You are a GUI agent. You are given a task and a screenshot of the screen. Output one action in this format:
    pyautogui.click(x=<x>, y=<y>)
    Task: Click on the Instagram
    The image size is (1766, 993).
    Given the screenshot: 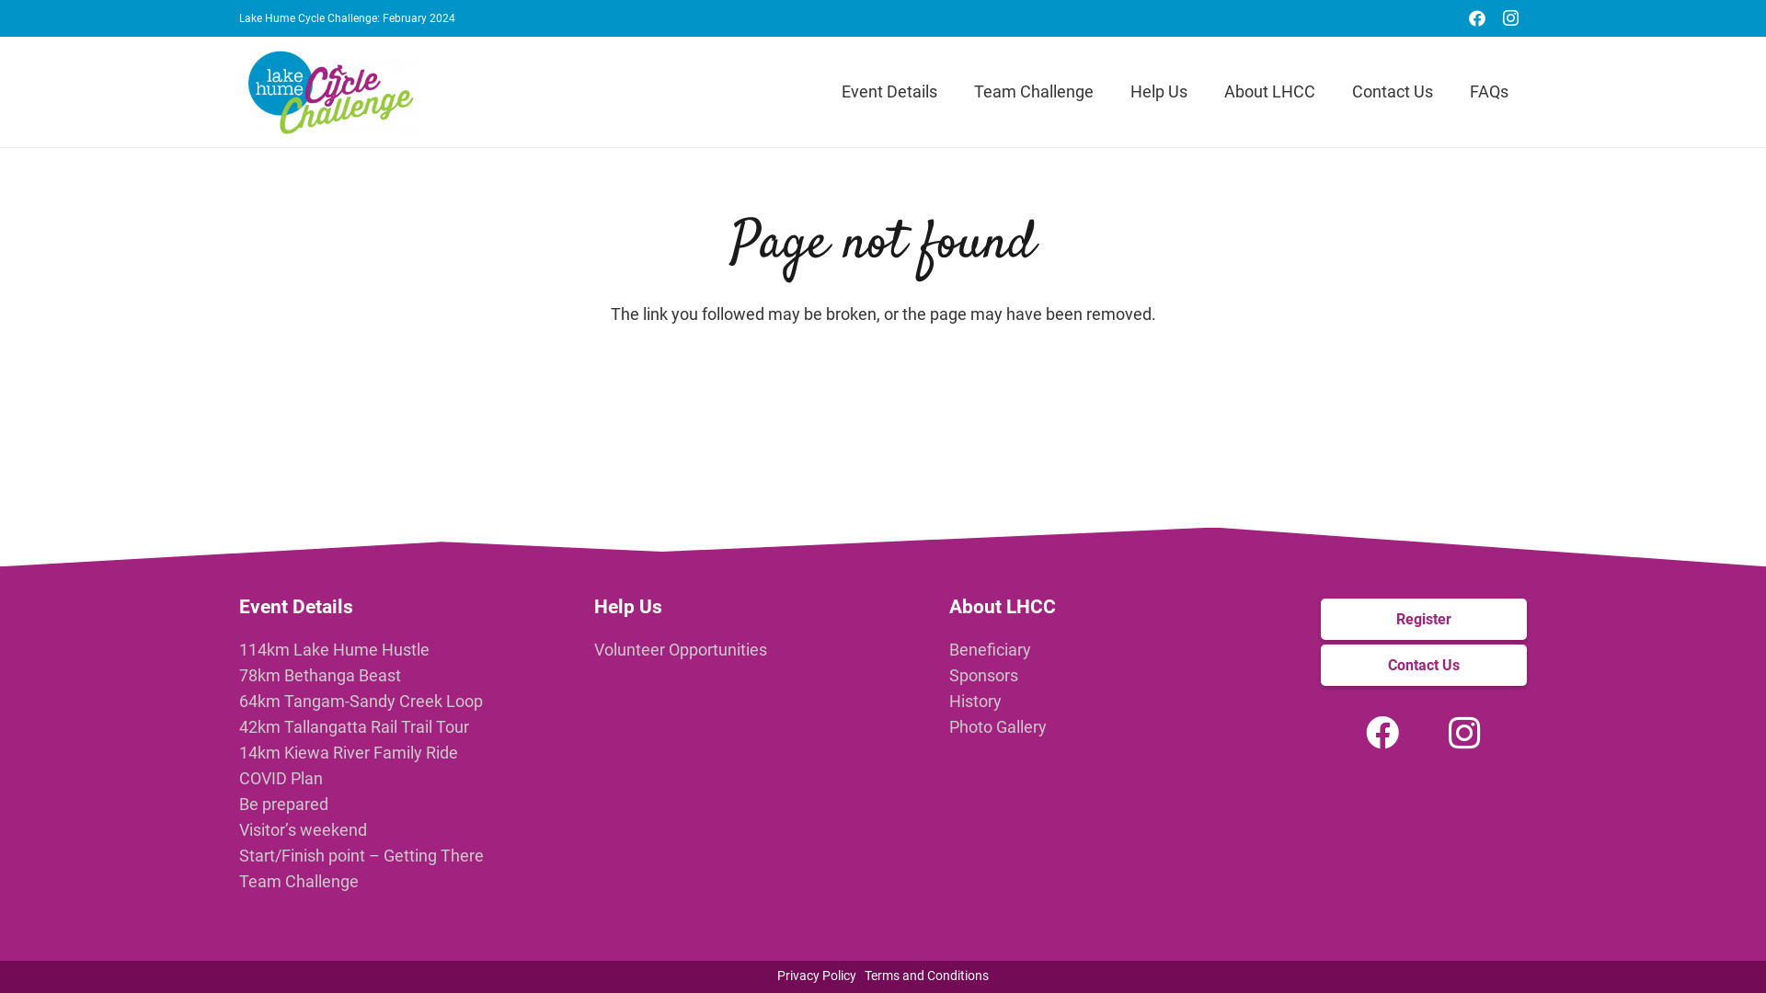 What is the action you would take?
    pyautogui.click(x=1465, y=733)
    